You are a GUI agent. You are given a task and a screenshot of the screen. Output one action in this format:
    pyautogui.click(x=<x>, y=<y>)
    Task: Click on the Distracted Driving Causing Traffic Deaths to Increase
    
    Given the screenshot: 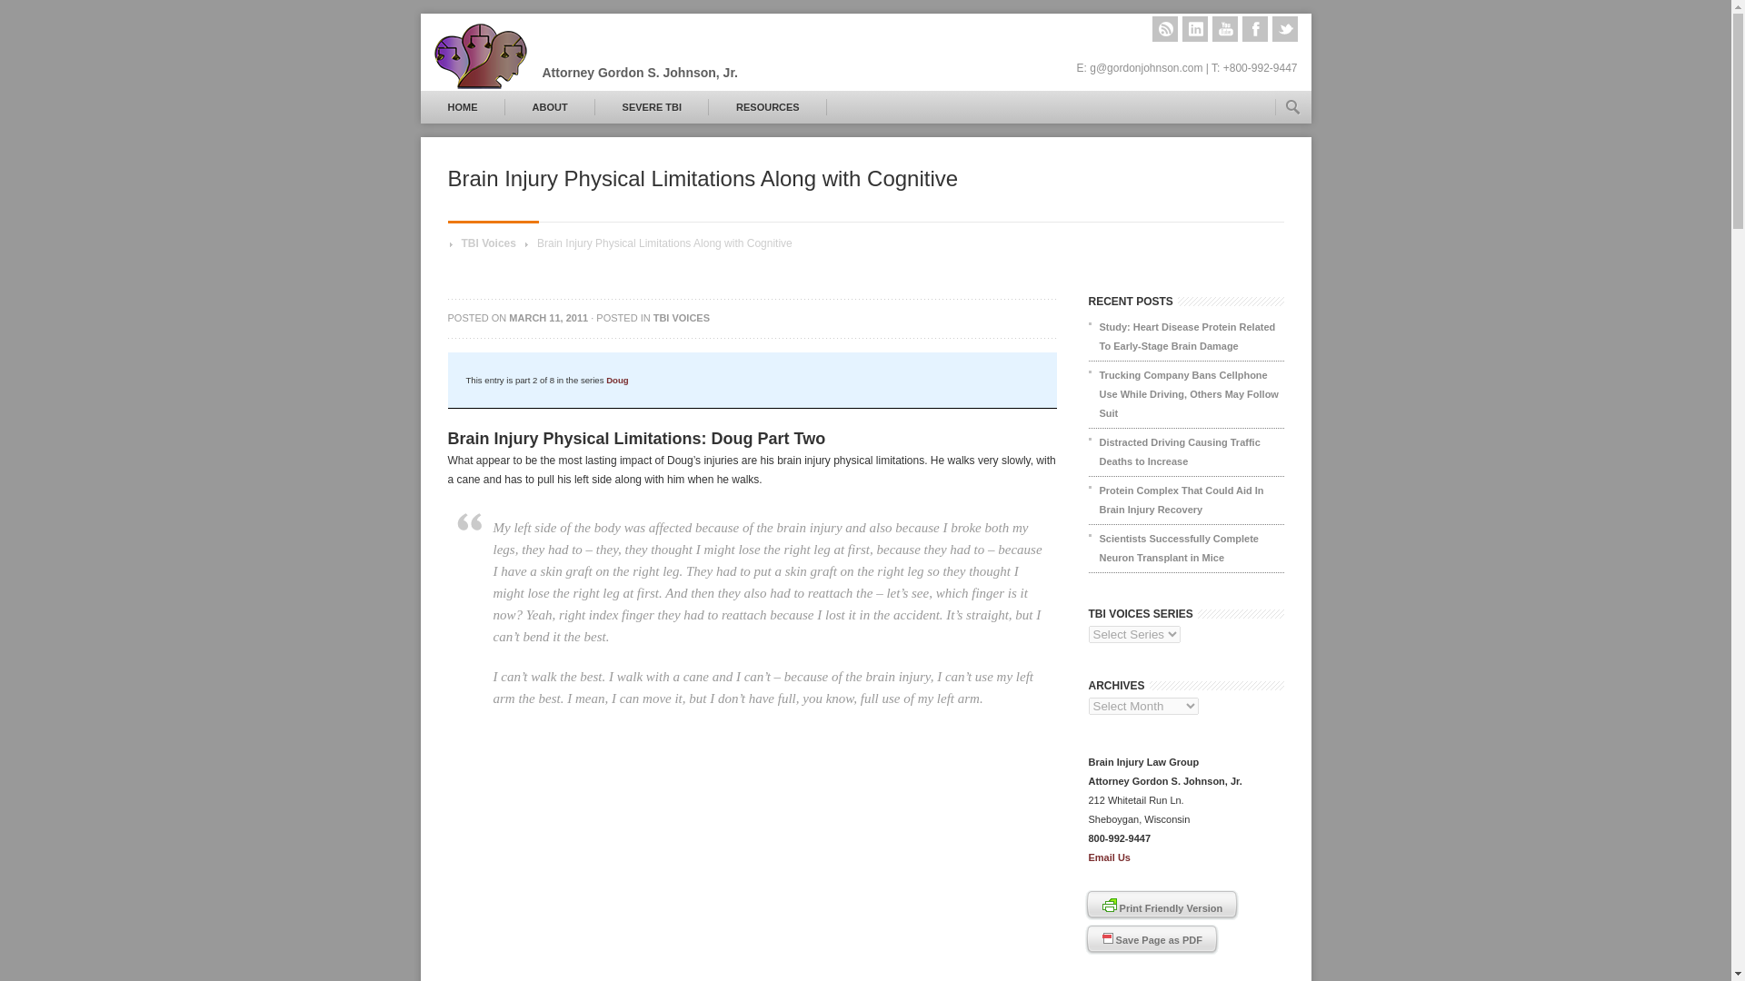 What is the action you would take?
    pyautogui.click(x=1187, y=452)
    